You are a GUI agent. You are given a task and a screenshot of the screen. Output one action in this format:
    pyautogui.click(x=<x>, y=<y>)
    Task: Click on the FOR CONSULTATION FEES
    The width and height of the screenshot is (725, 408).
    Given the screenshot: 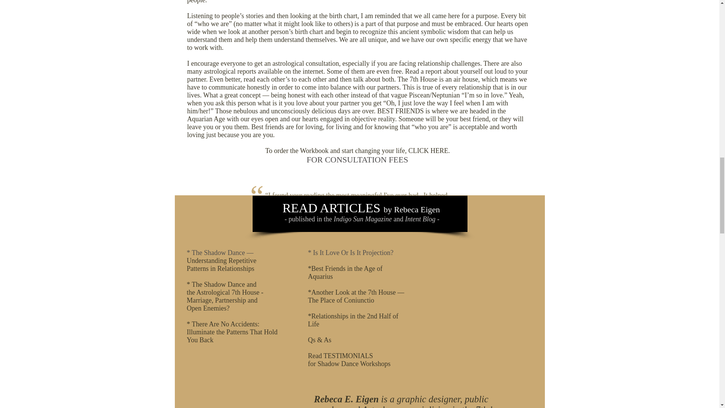 What is the action you would take?
    pyautogui.click(x=357, y=159)
    